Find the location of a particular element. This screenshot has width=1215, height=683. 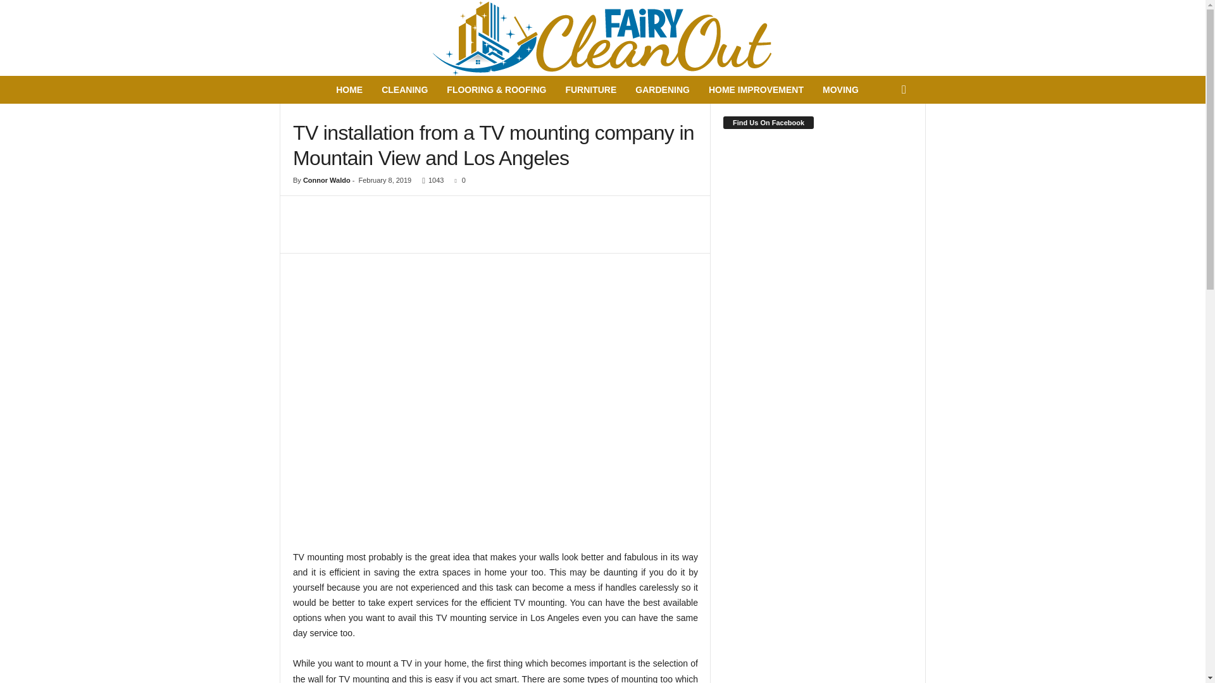

FURNITURE is located at coordinates (590, 90).